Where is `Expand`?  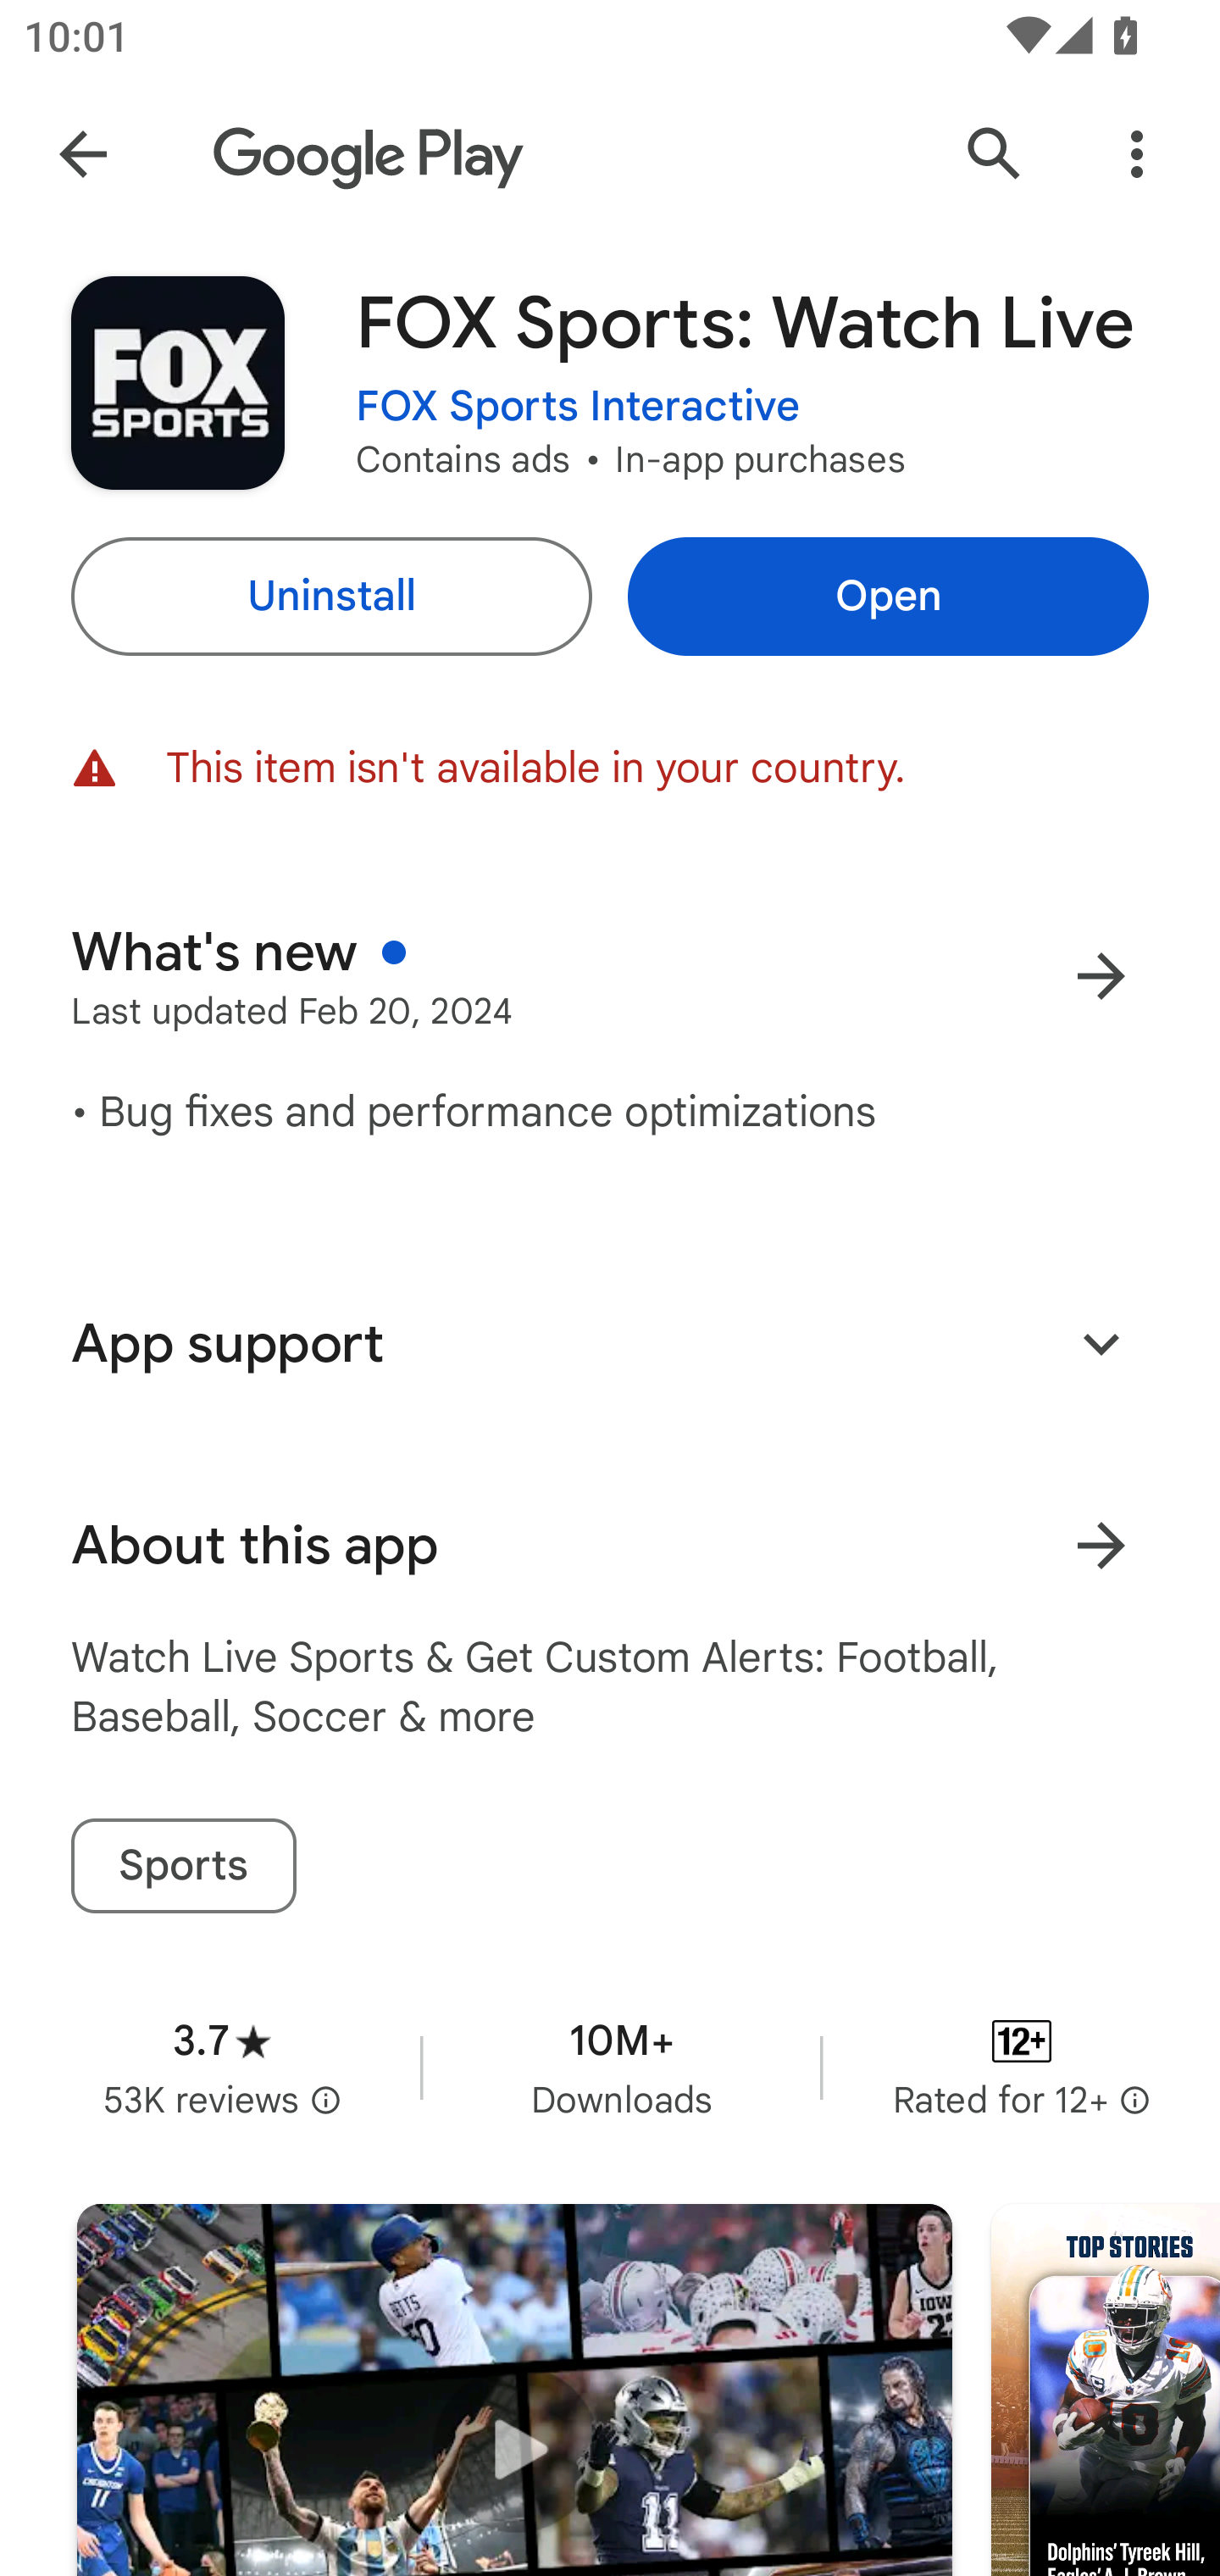
Expand is located at coordinates (1101, 1342).